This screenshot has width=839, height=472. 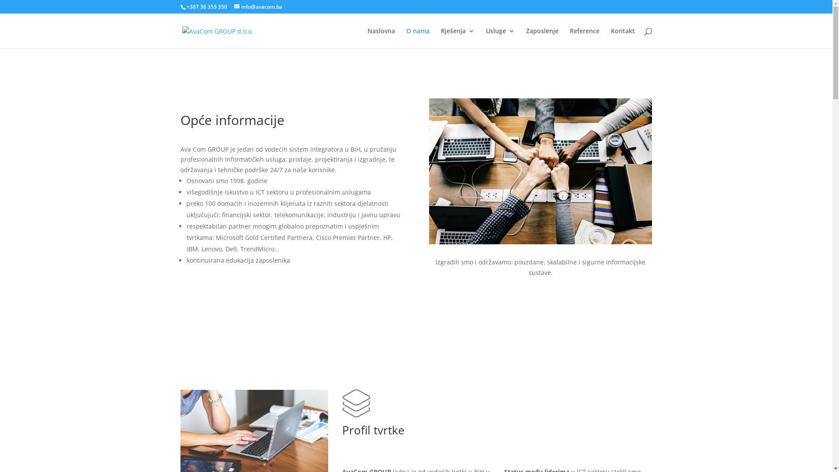 I want to click on O nama, so click(x=418, y=38).